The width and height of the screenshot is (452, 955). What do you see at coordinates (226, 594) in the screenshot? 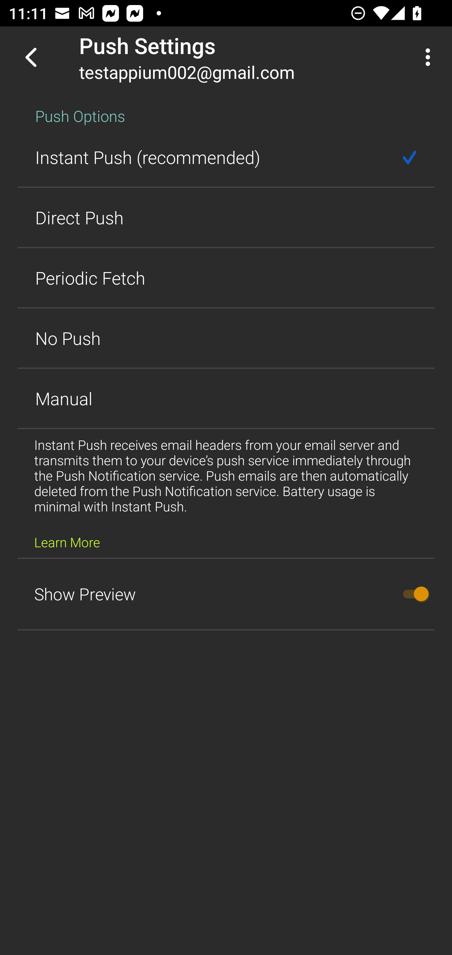
I see `Show Preview` at bounding box center [226, 594].